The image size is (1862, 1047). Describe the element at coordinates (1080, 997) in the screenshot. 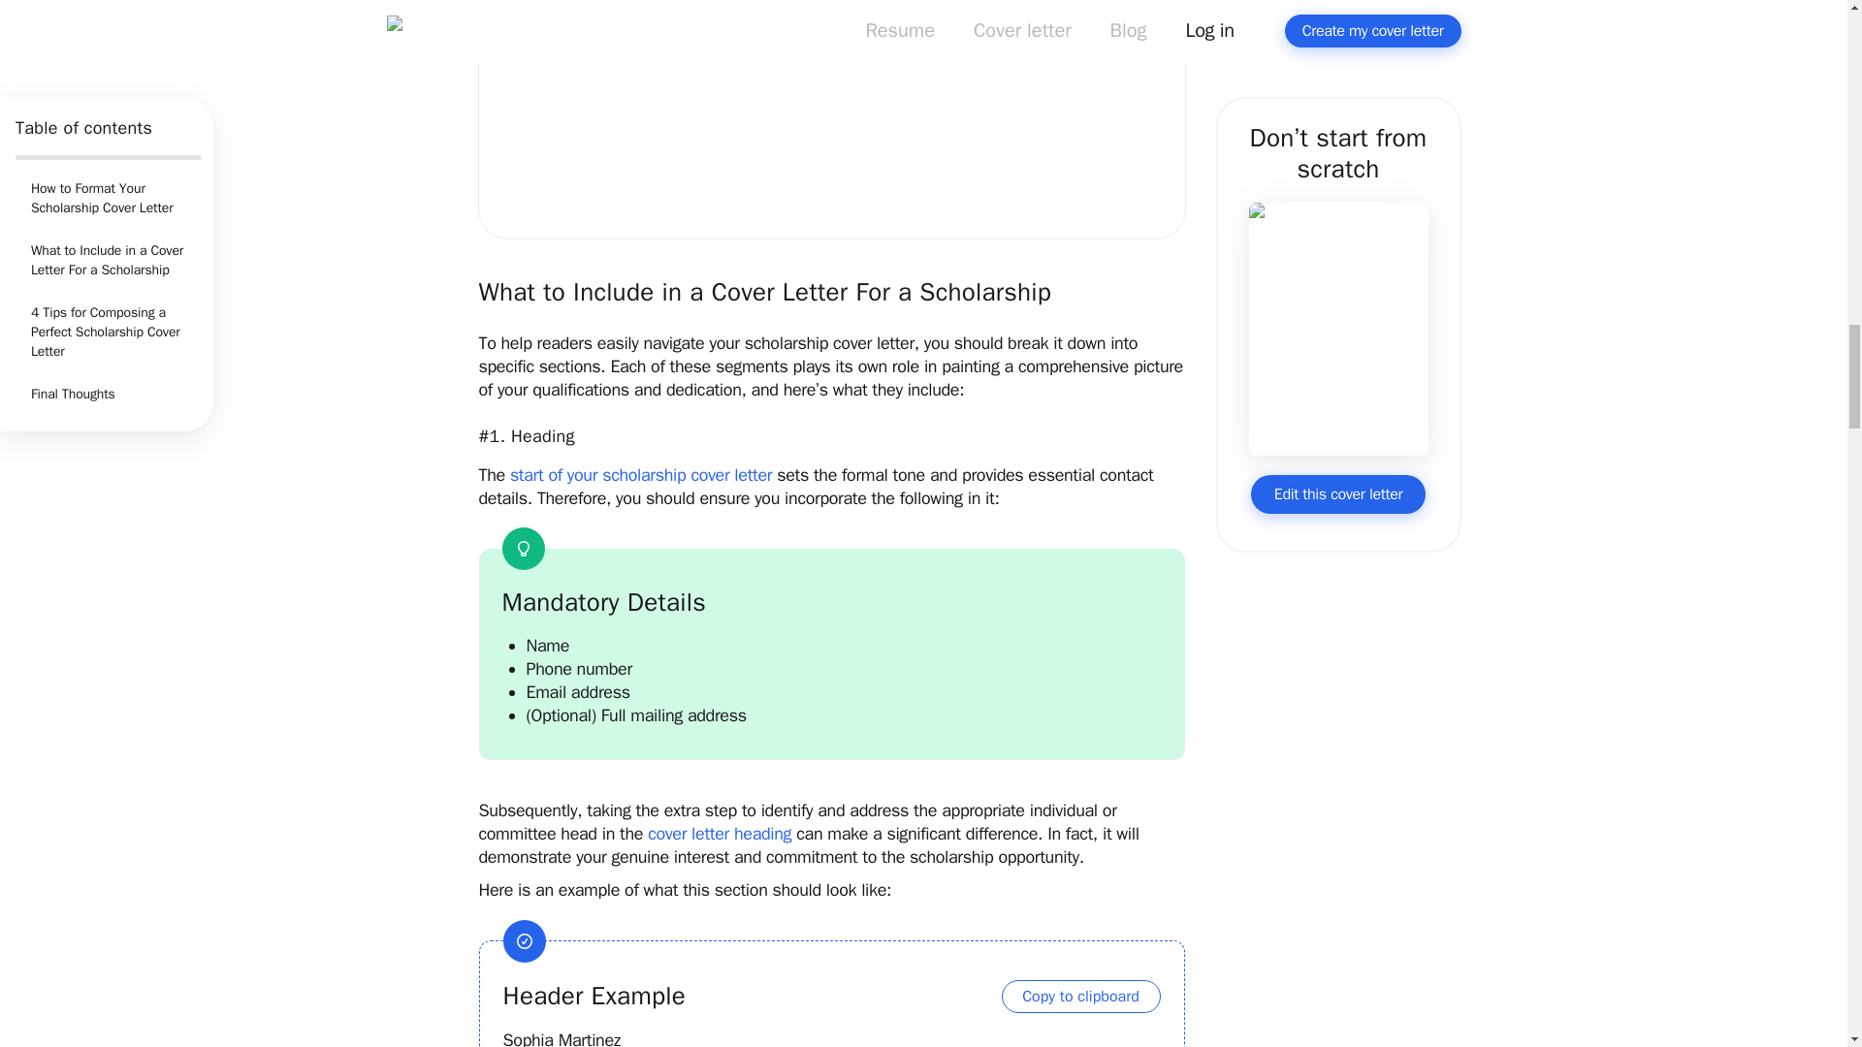

I see `Copy to clipboard` at that location.